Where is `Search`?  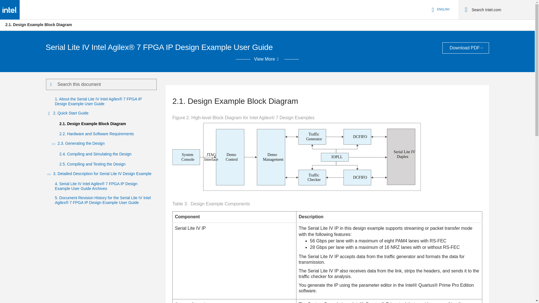 Search is located at coordinates (466, 10).